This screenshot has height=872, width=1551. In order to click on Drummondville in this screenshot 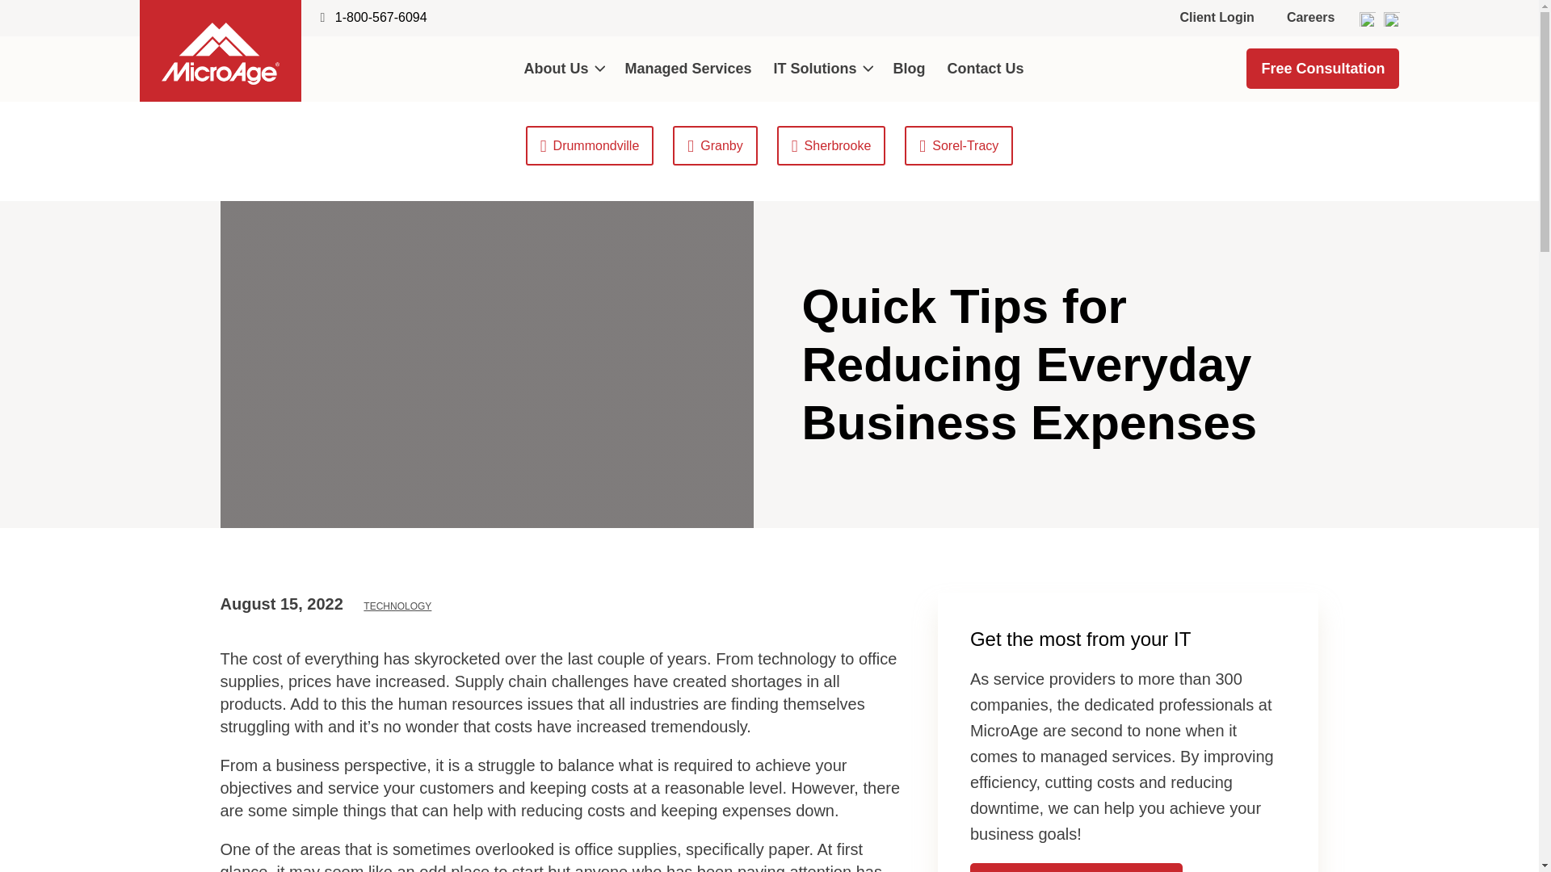, I will do `click(590, 145)`.